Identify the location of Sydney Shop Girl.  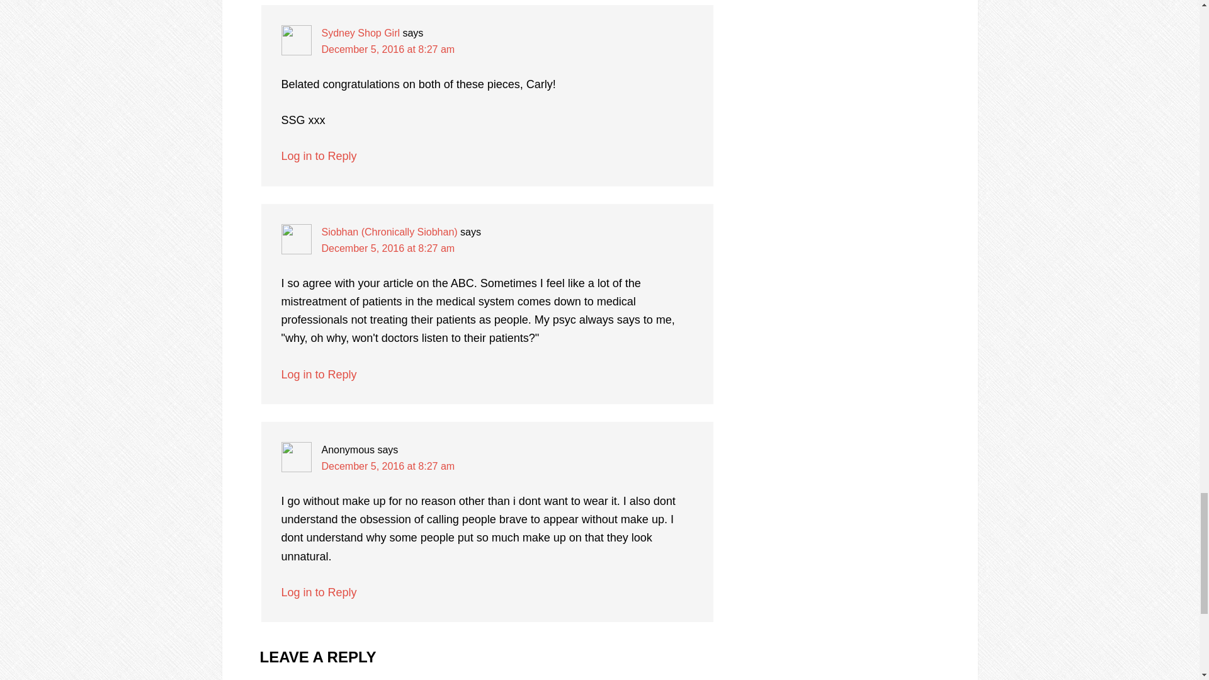
(360, 33).